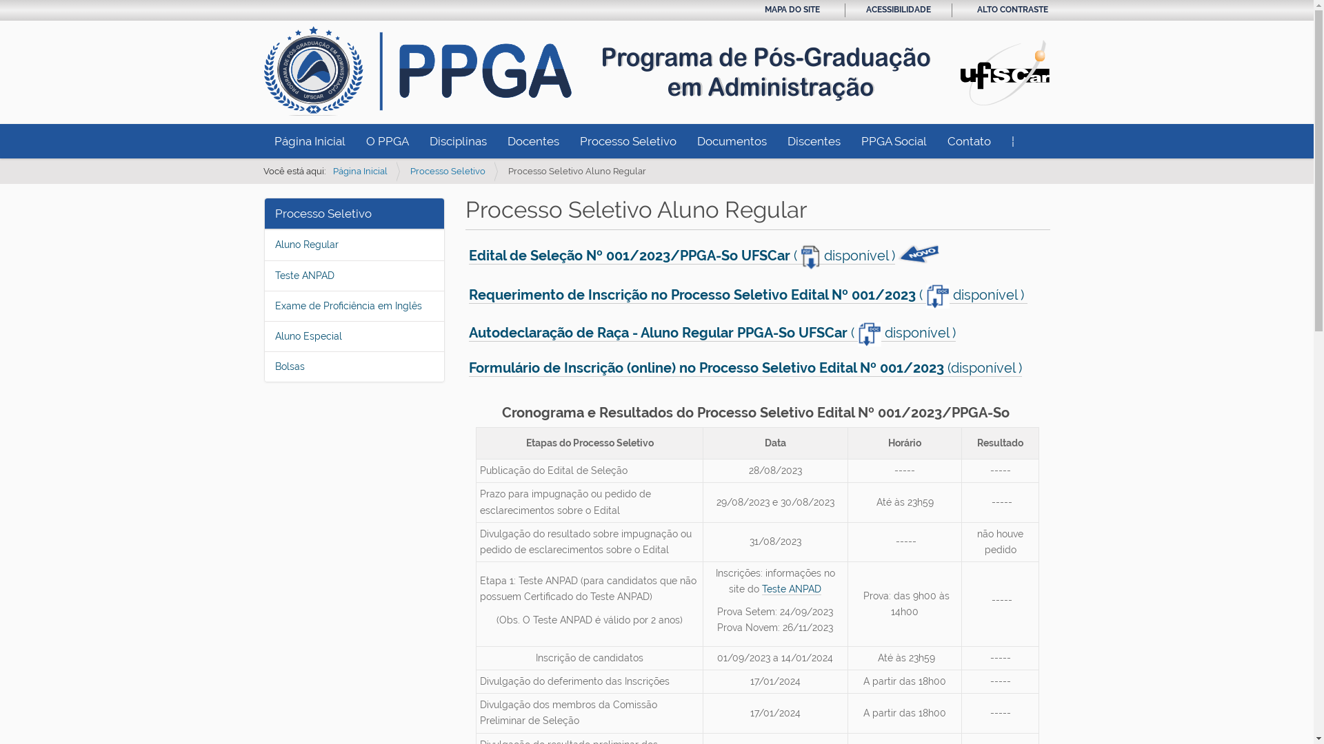  I want to click on Portal UFSCar, so click(1005, 72).